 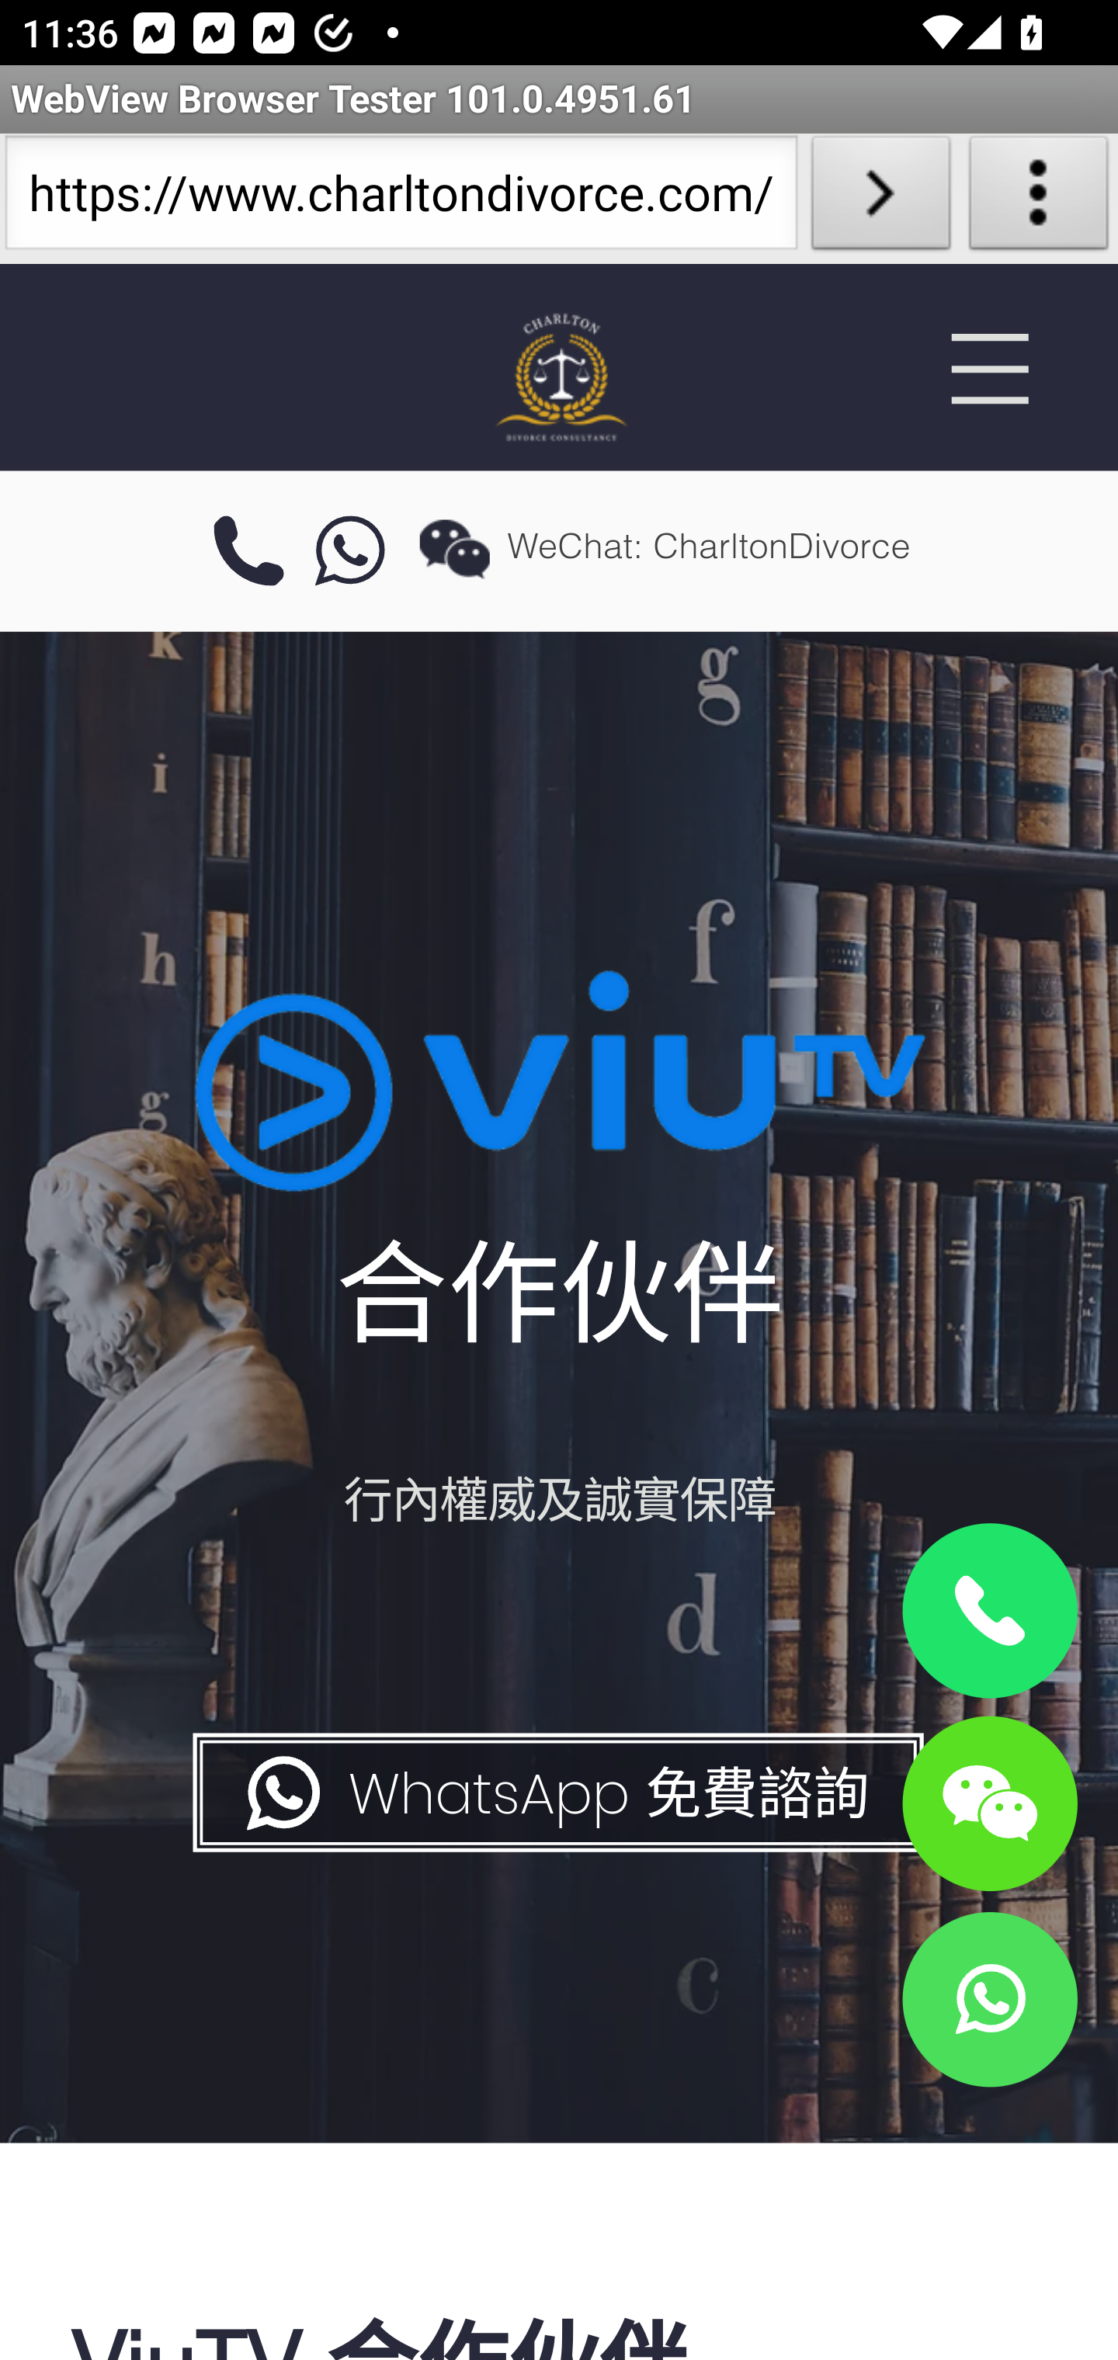 What do you see at coordinates (989, 1612) in the screenshot?
I see `Phone` at bounding box center [989, 1612].